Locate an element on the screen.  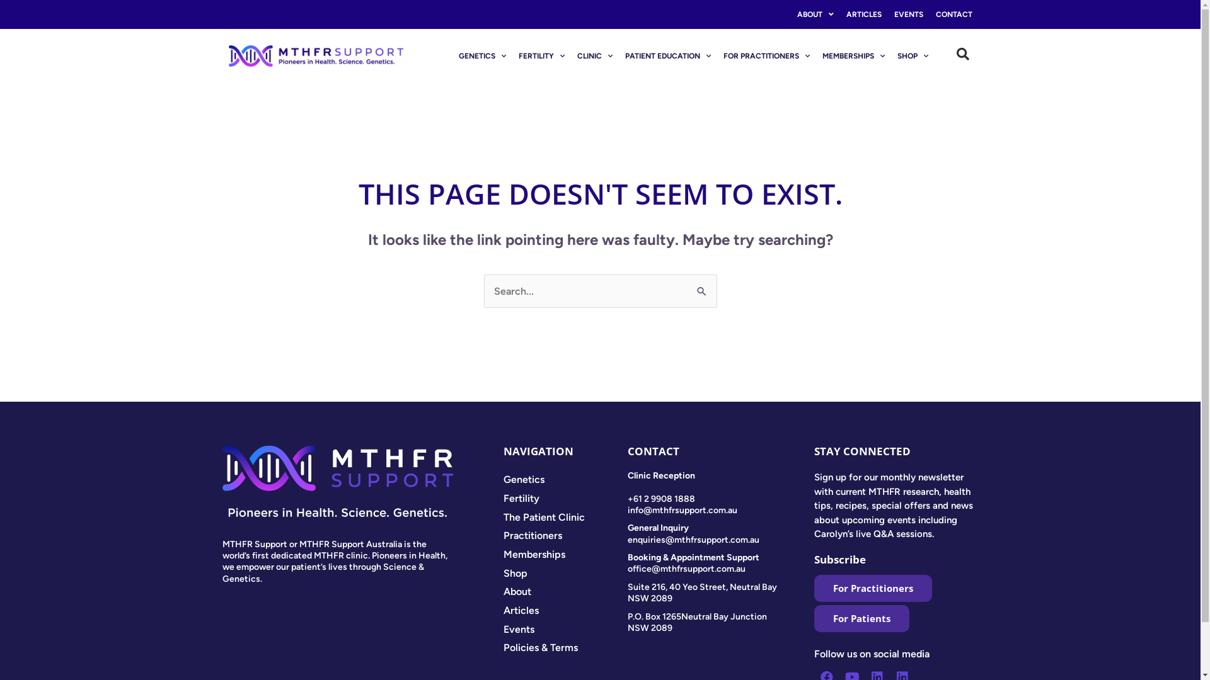
For Practitioners is located at coordinates (873, 588).